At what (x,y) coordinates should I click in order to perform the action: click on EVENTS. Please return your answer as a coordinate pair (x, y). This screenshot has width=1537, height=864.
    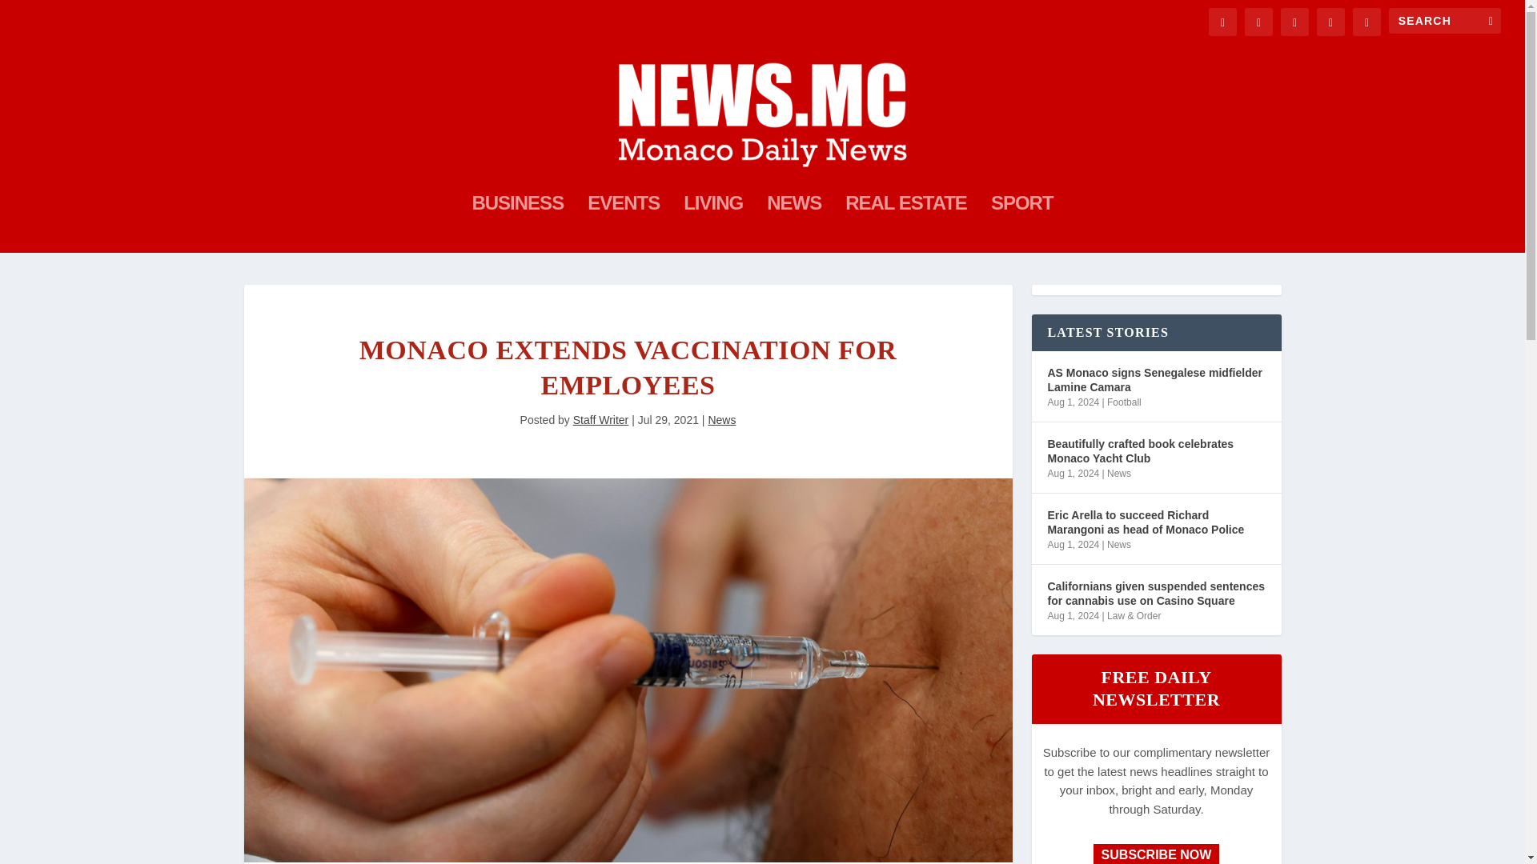
    Looking at the image, I should click on (623, 225).